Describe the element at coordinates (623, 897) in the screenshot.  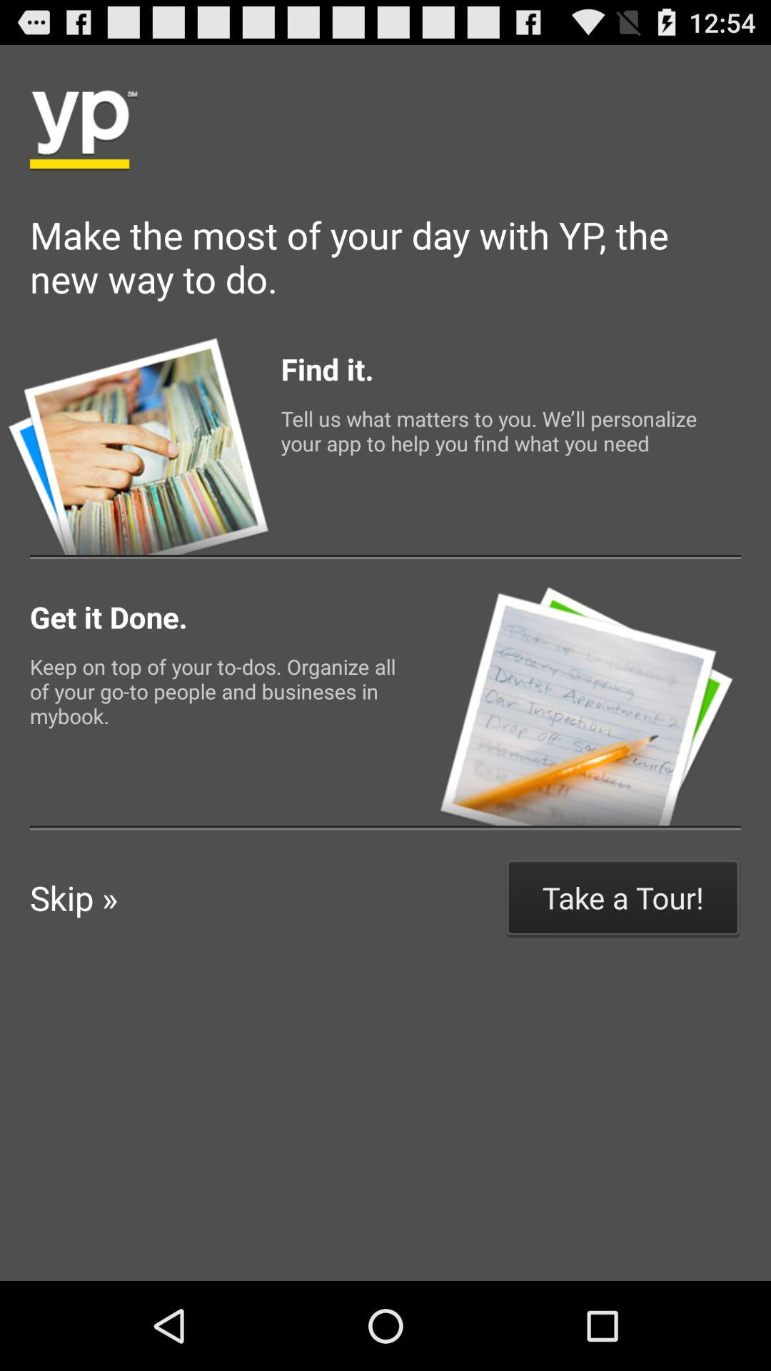
I see `choose take a tour! icon` at that location.